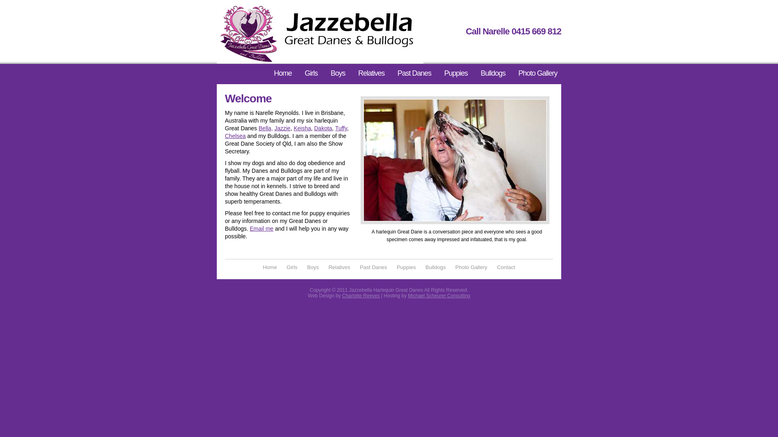 Image resolution: width=778 pixels, height=437 pixels. What do you see at coordinates (506, 267) in the screenshot?
I see `Contact` at bounding box center [506, 267].